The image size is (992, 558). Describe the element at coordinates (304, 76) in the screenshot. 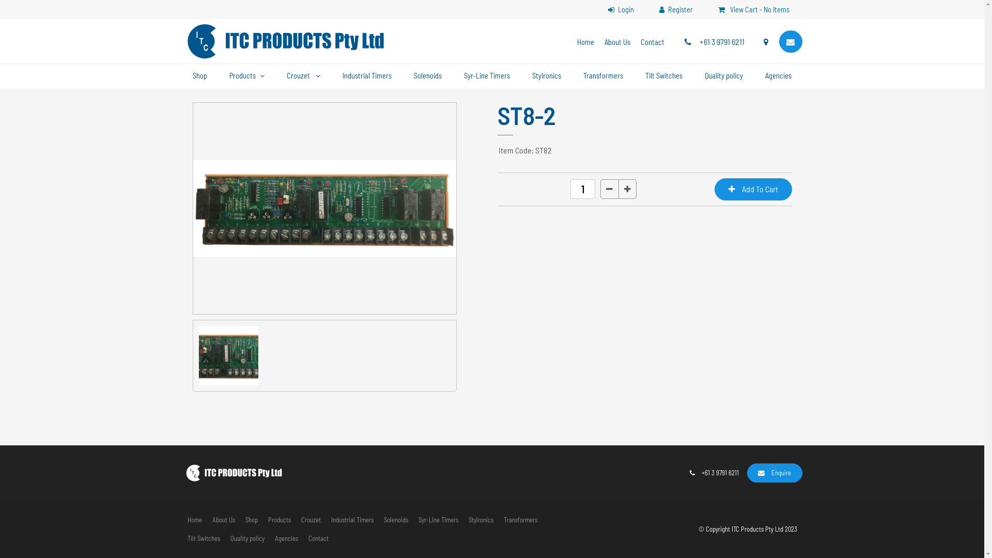

I see `Crouzet` at that location.